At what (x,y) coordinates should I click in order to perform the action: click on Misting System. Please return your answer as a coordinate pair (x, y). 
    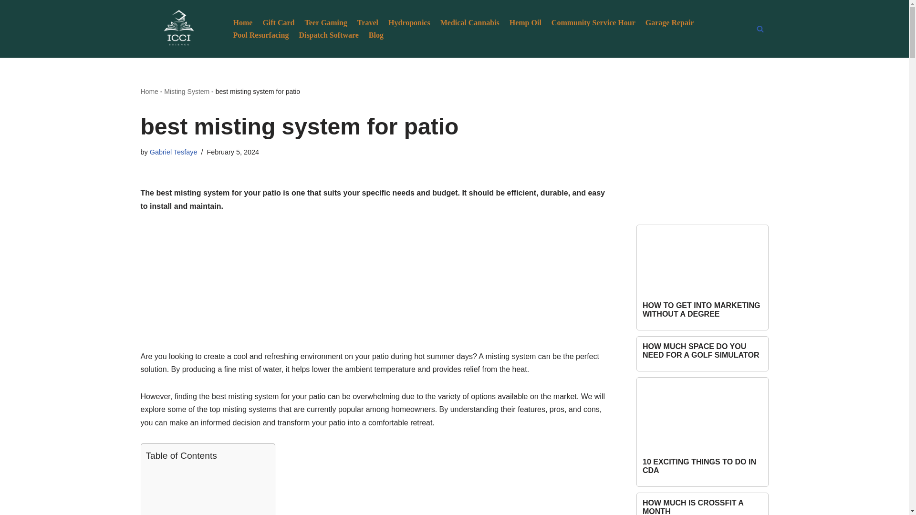
    Looking at the image, I should click on (187, 91).